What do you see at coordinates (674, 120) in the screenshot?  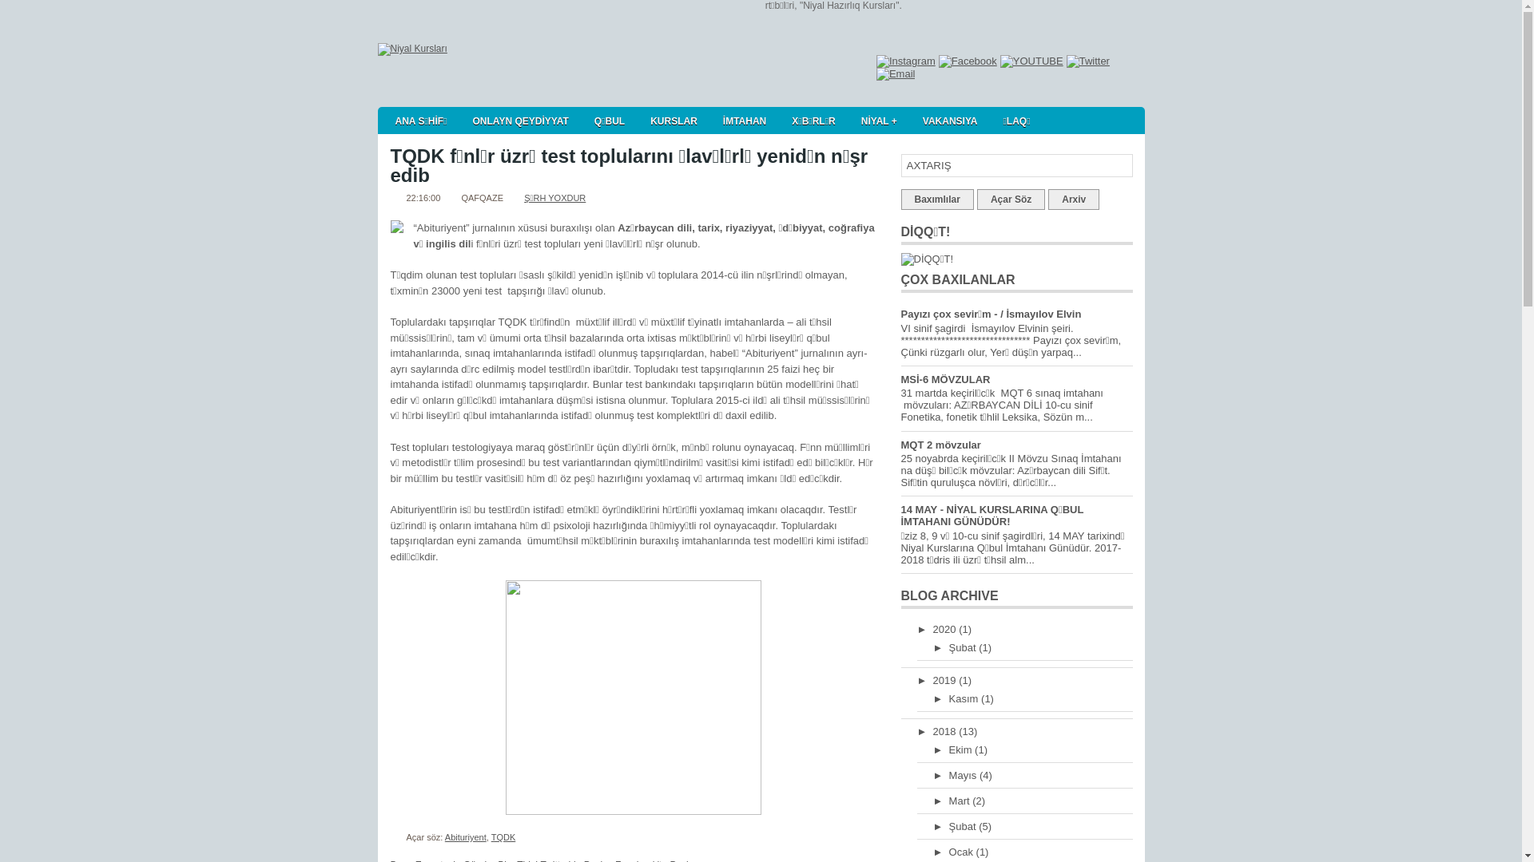 I see `KURSLAR` at bounding box center [674, 120].